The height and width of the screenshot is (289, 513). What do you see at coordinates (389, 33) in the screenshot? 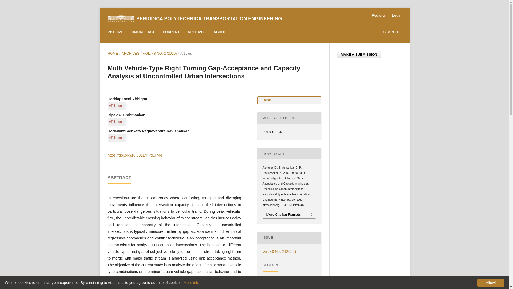
I see `SEARCH` at bounding box center [389, 33].